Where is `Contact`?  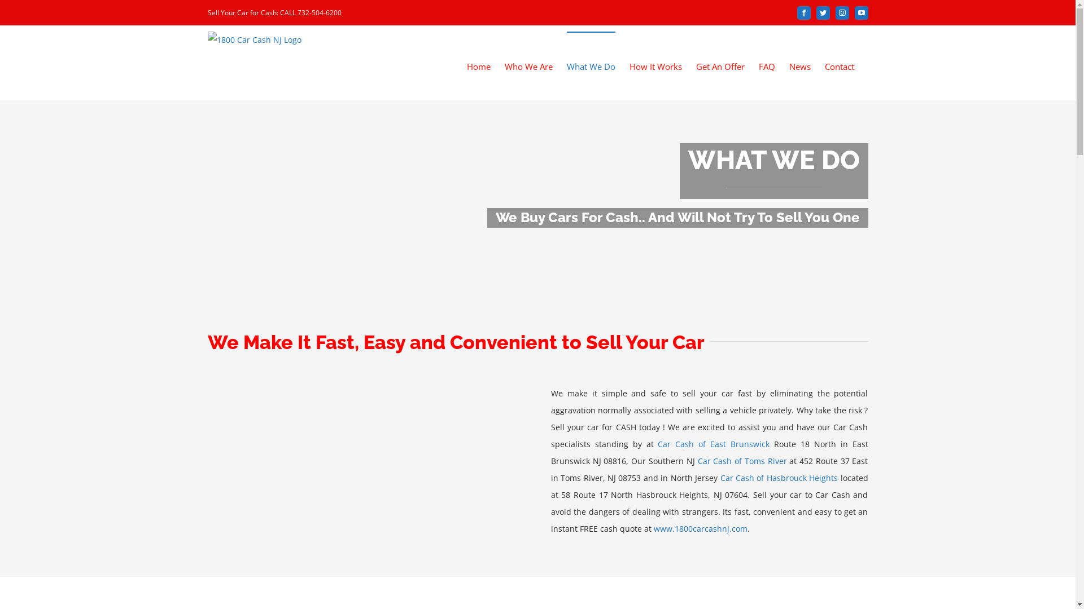 Contact is located at coordinates (839, 66).